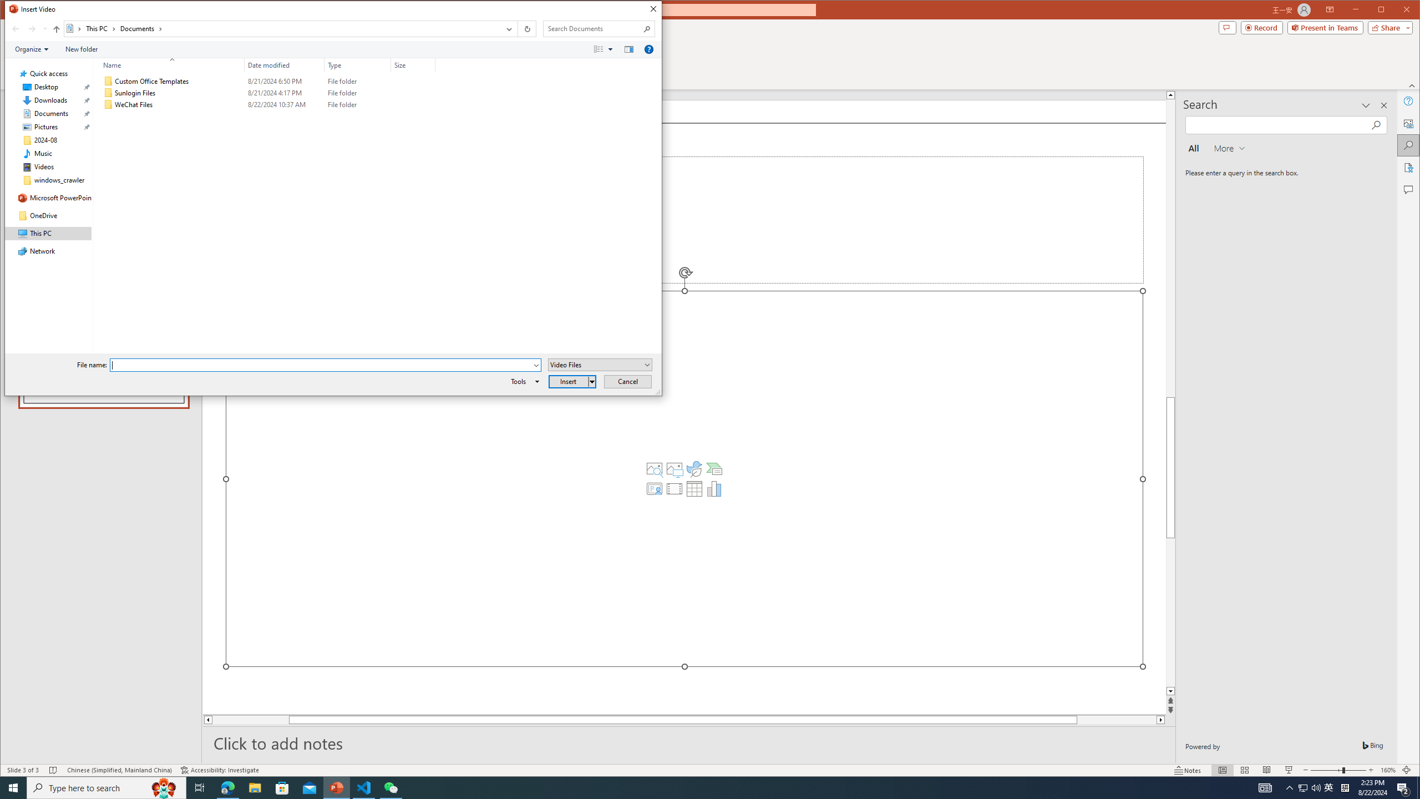 The image size is (1420, 799). I want to click on &Help, so click(649, 49).